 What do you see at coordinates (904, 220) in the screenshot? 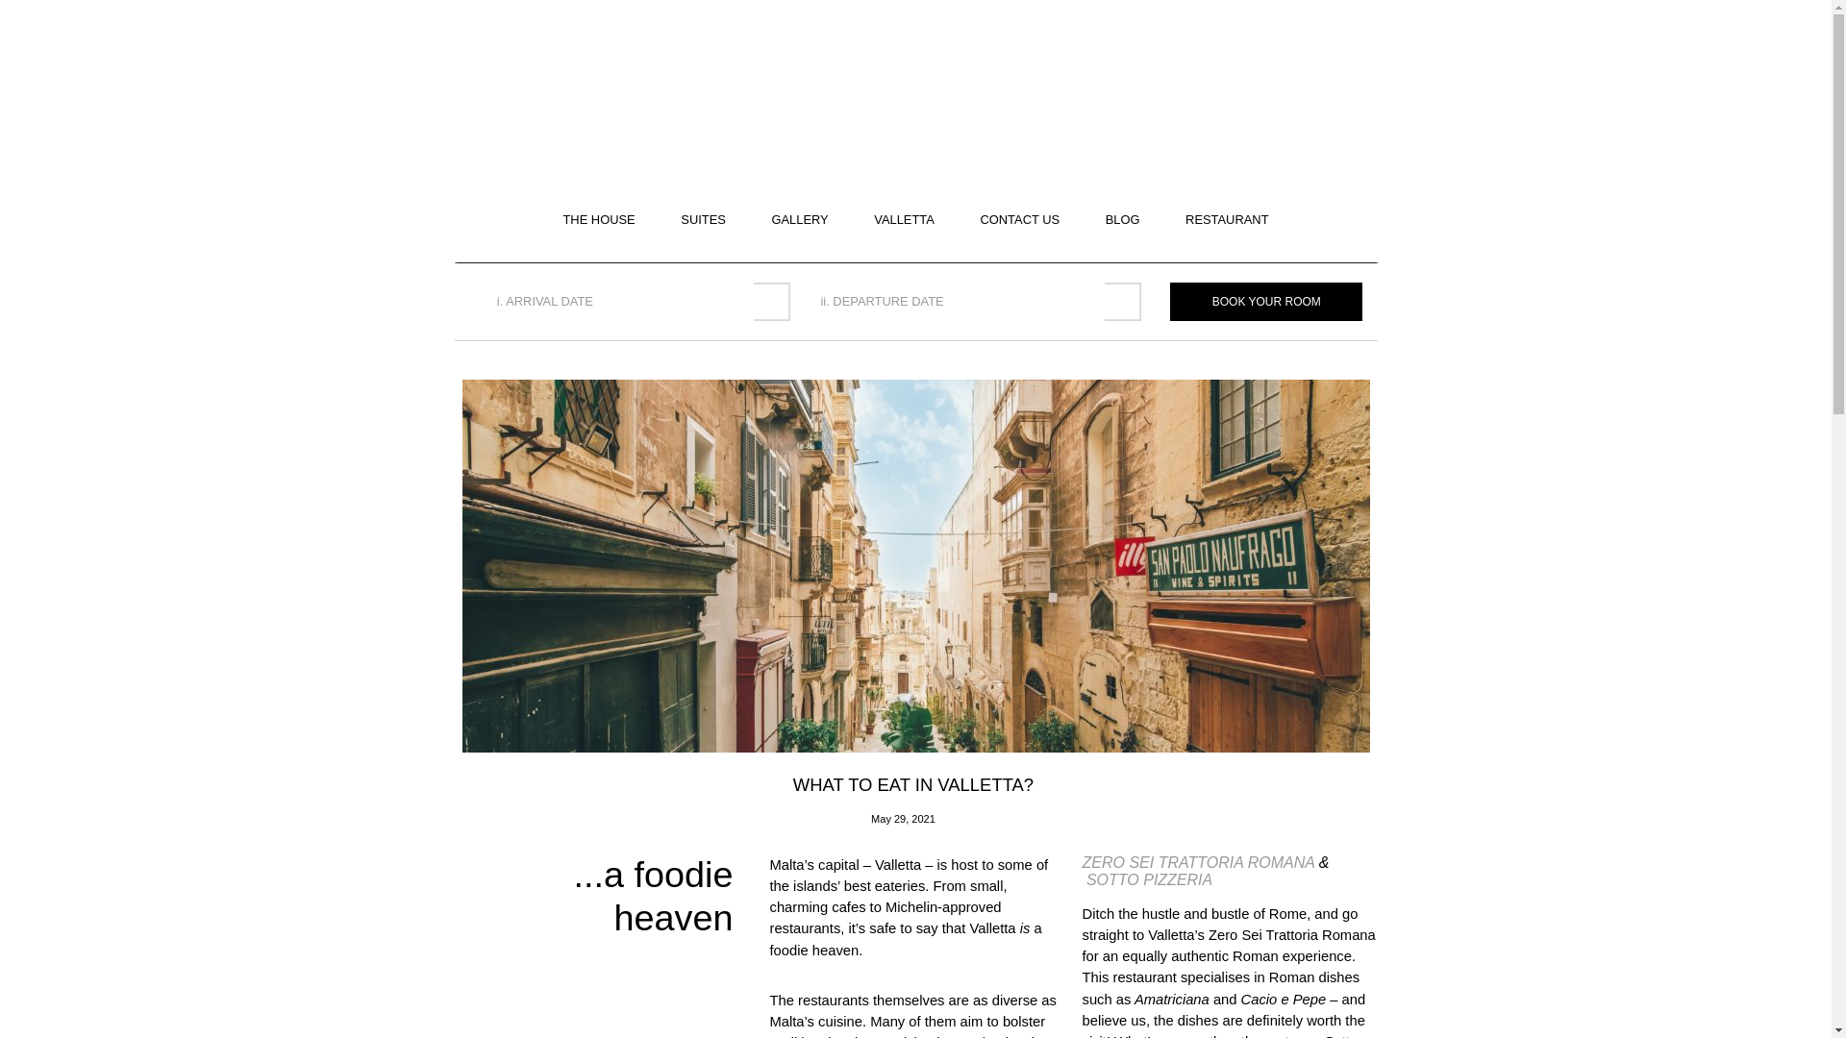
I see `VALLETTA` at bounding box center [904, 220].